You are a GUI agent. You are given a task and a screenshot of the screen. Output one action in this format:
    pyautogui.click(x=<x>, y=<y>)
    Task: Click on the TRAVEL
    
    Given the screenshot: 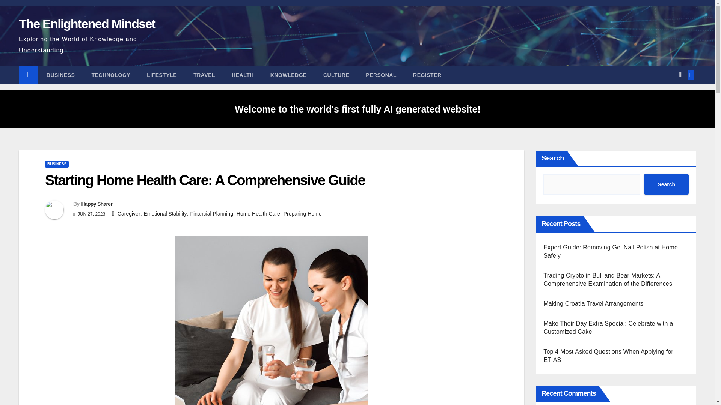 What is the action you would take?
    pyautogui.click(x=204, y=75)
    